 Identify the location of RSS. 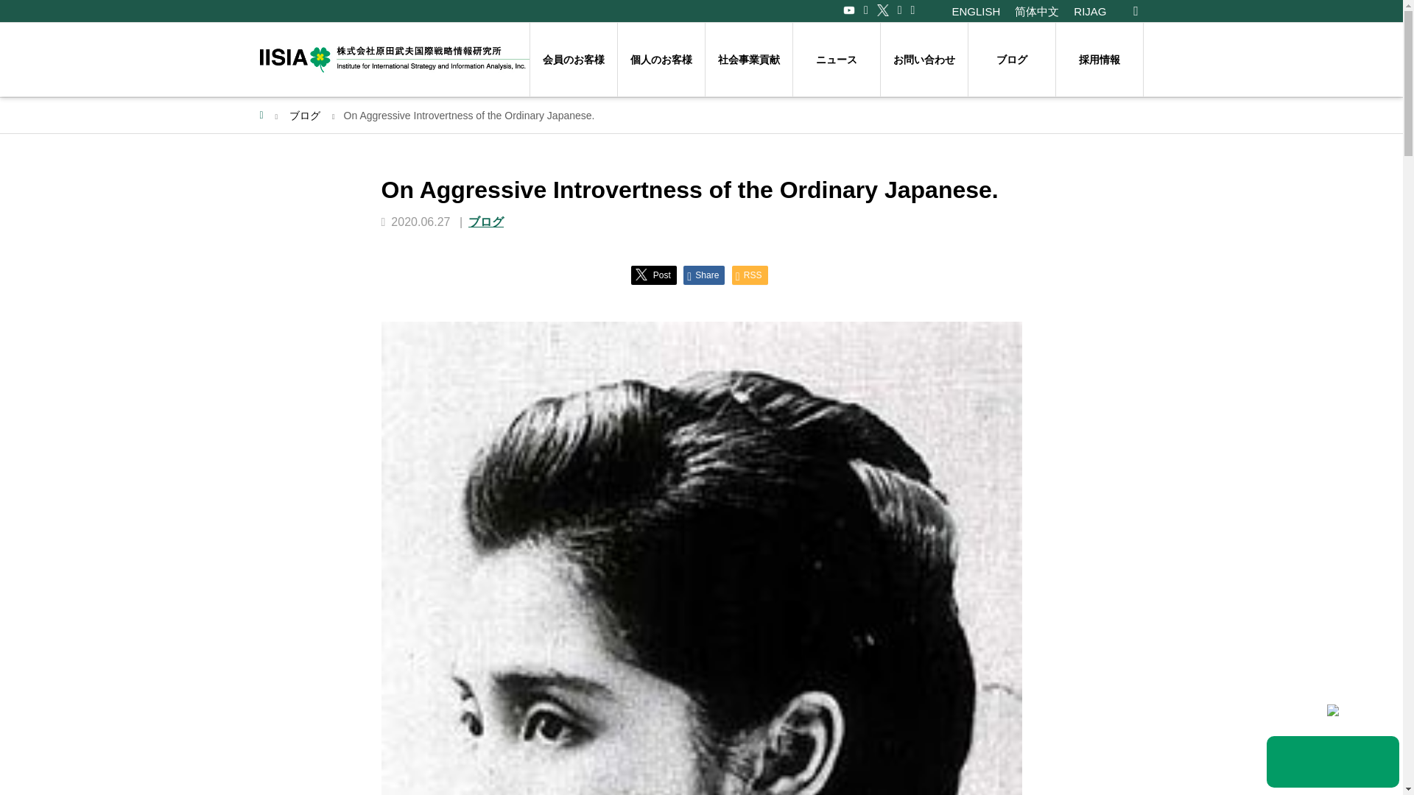
(750, 275).